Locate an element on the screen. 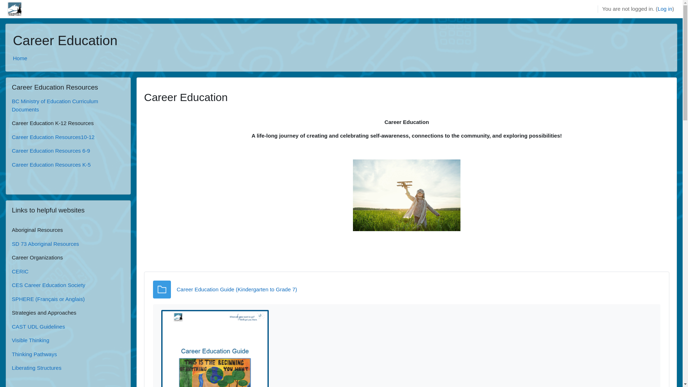  Home is located at coordinates (20, 58).